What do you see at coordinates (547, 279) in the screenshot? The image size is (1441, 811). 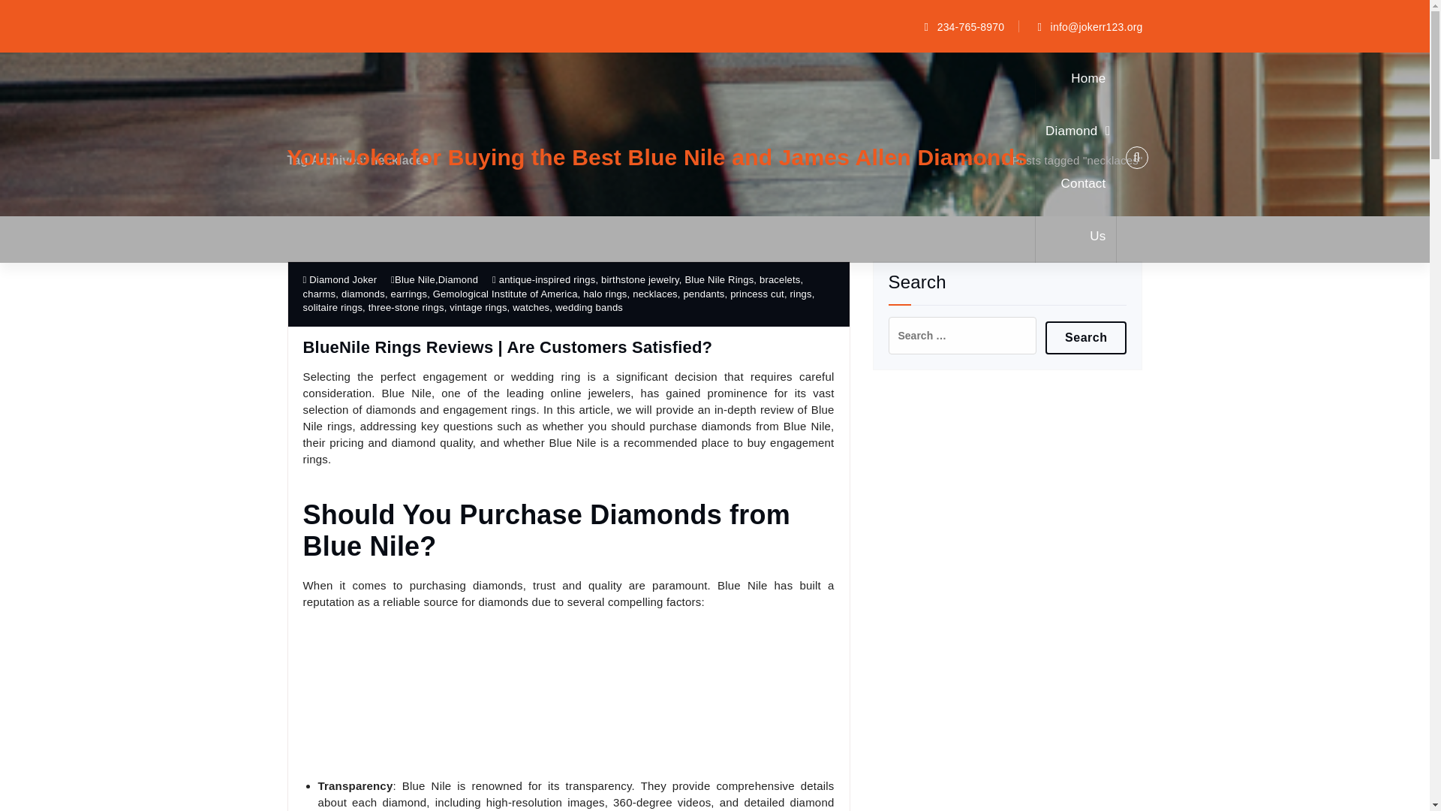 I see `antique-inspired rings` at bounding box center [547, 279].